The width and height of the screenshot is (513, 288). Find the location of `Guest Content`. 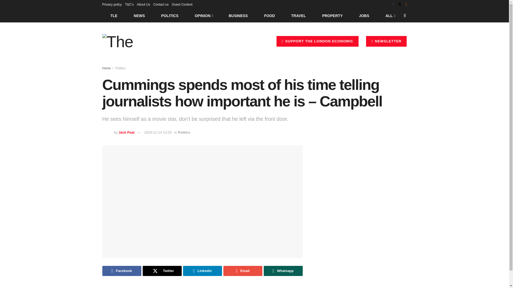

Guest Content is located at coordinates (182, 4).